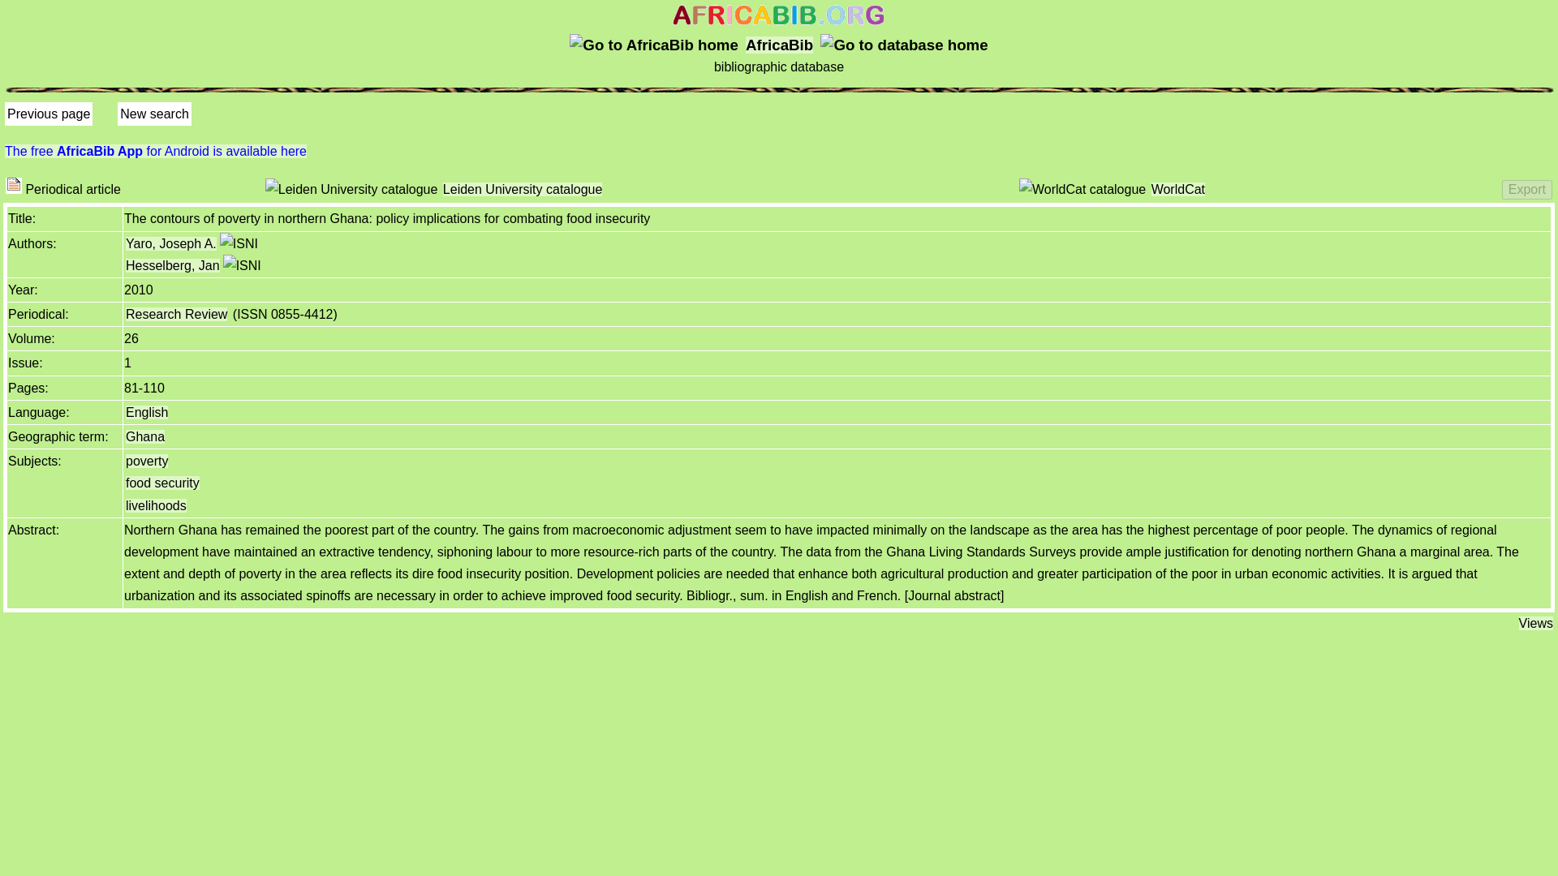 This screenshot has height=876, width=1558. What do you see at coordinates (523, 188) in the screenshot?
I see `Leiden University catalogue` at bounding box center [523, 188].